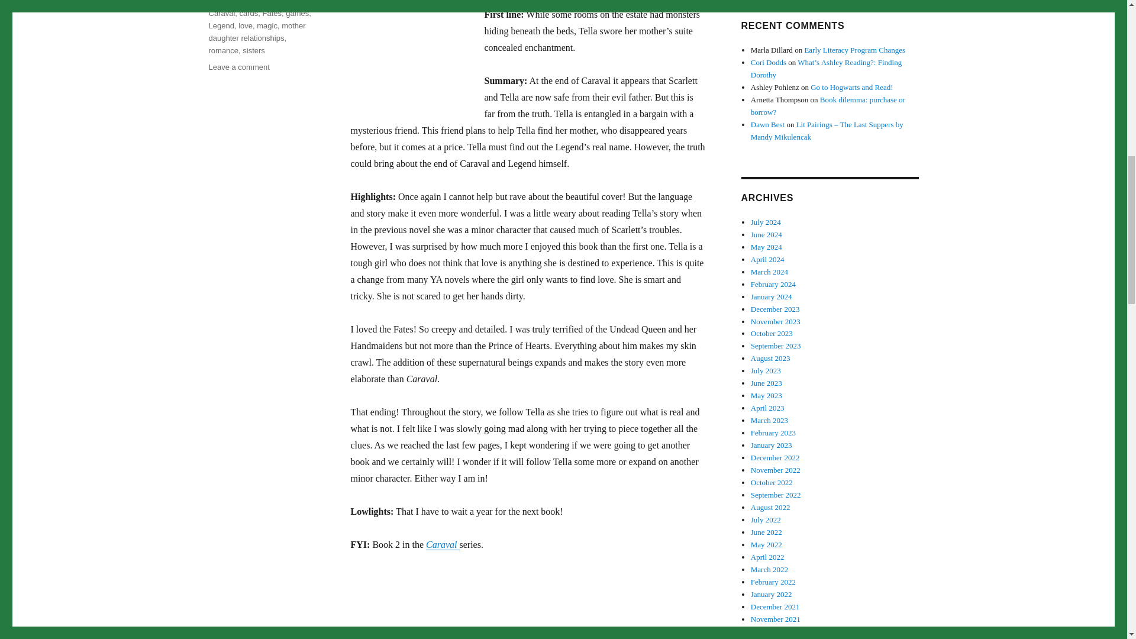 This screenshot has width=1136, height=639. Describe the element at coordinates (768, 259) in the screenshot. I see `Early Literacy Program Changes` at that location.